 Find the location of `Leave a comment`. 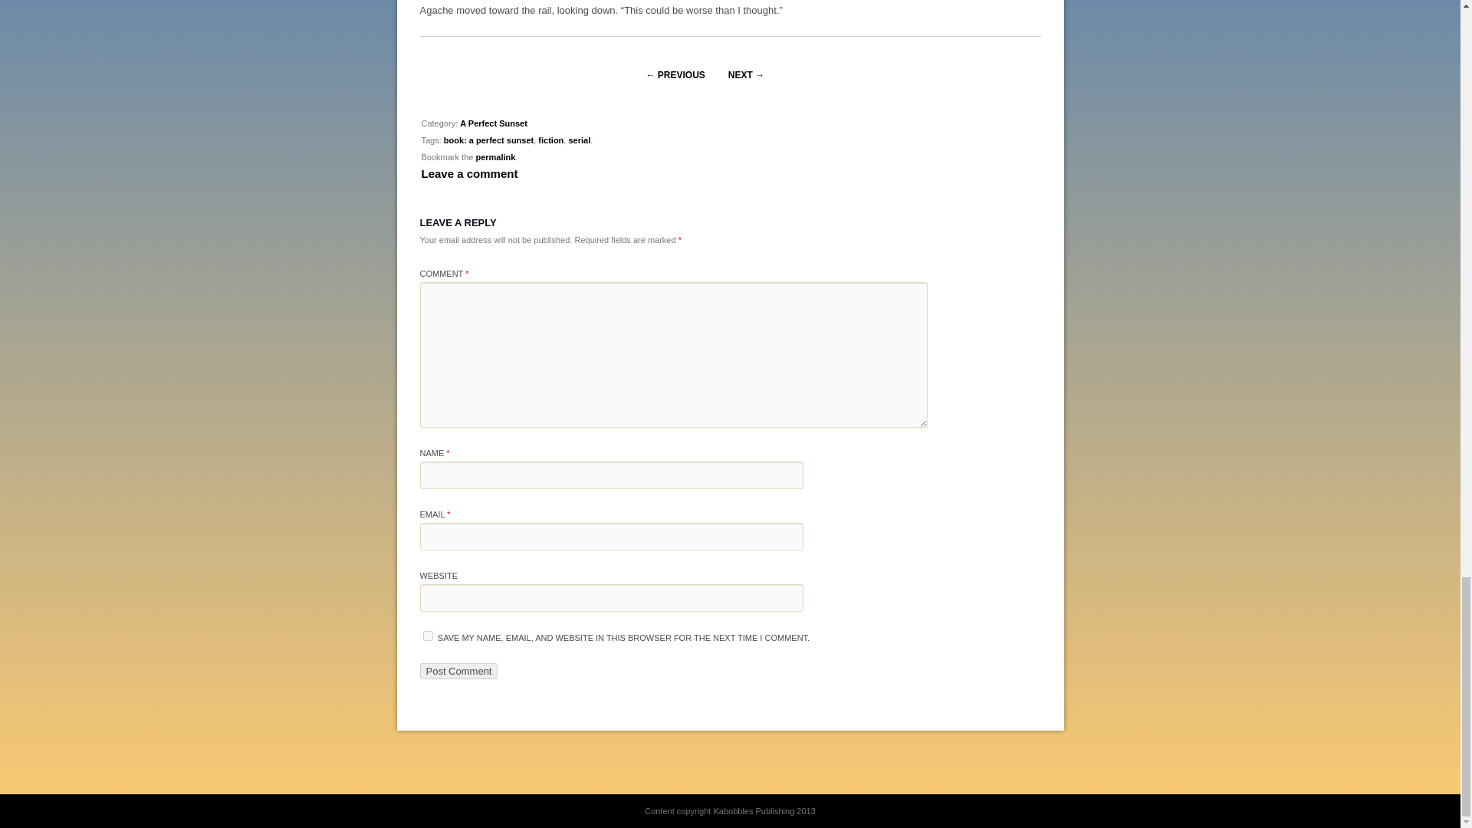

Leave a comment is located at coordinates (469, 173).